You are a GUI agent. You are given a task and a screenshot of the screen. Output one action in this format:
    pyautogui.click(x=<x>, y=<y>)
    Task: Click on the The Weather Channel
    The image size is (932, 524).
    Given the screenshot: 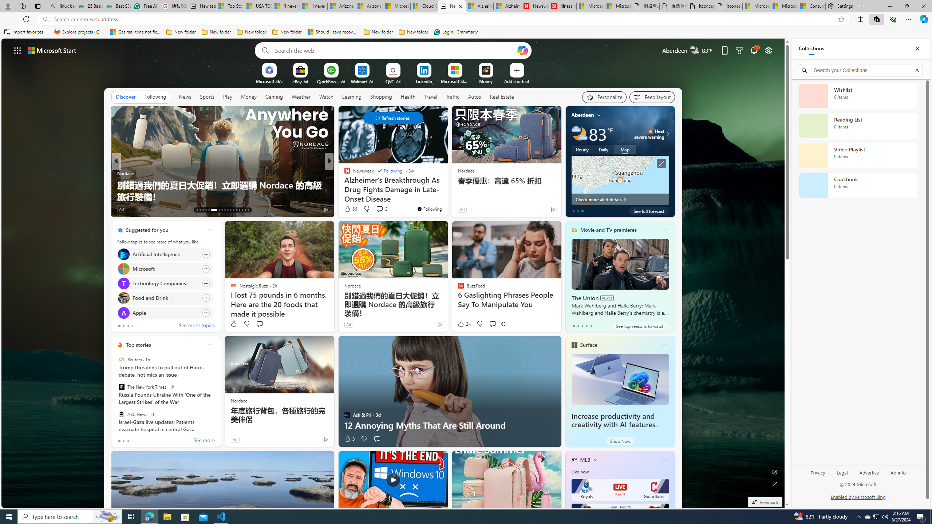 What is the action you would take?
    pyautogui.click(x=344, y=173)
    